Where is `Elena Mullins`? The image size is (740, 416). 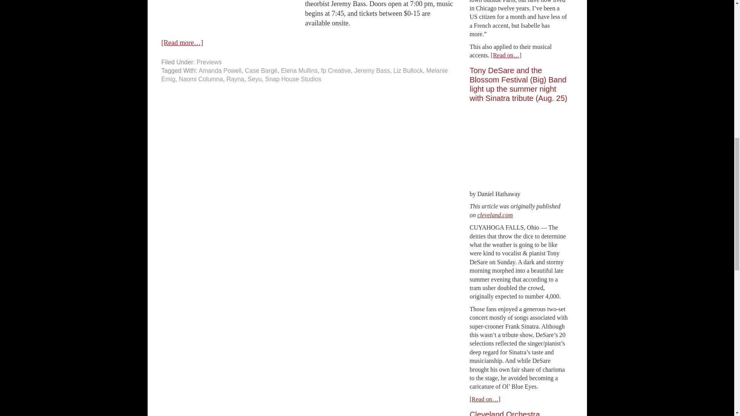 Elena Mullins is located at coordinates (299, 70).